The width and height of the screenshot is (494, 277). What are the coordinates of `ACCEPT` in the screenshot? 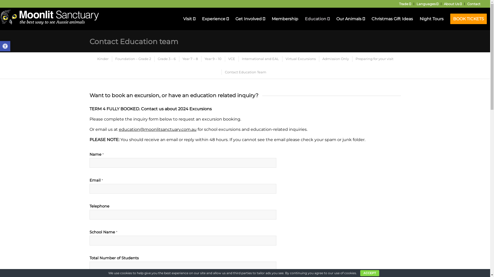 It's located at (369, 273).